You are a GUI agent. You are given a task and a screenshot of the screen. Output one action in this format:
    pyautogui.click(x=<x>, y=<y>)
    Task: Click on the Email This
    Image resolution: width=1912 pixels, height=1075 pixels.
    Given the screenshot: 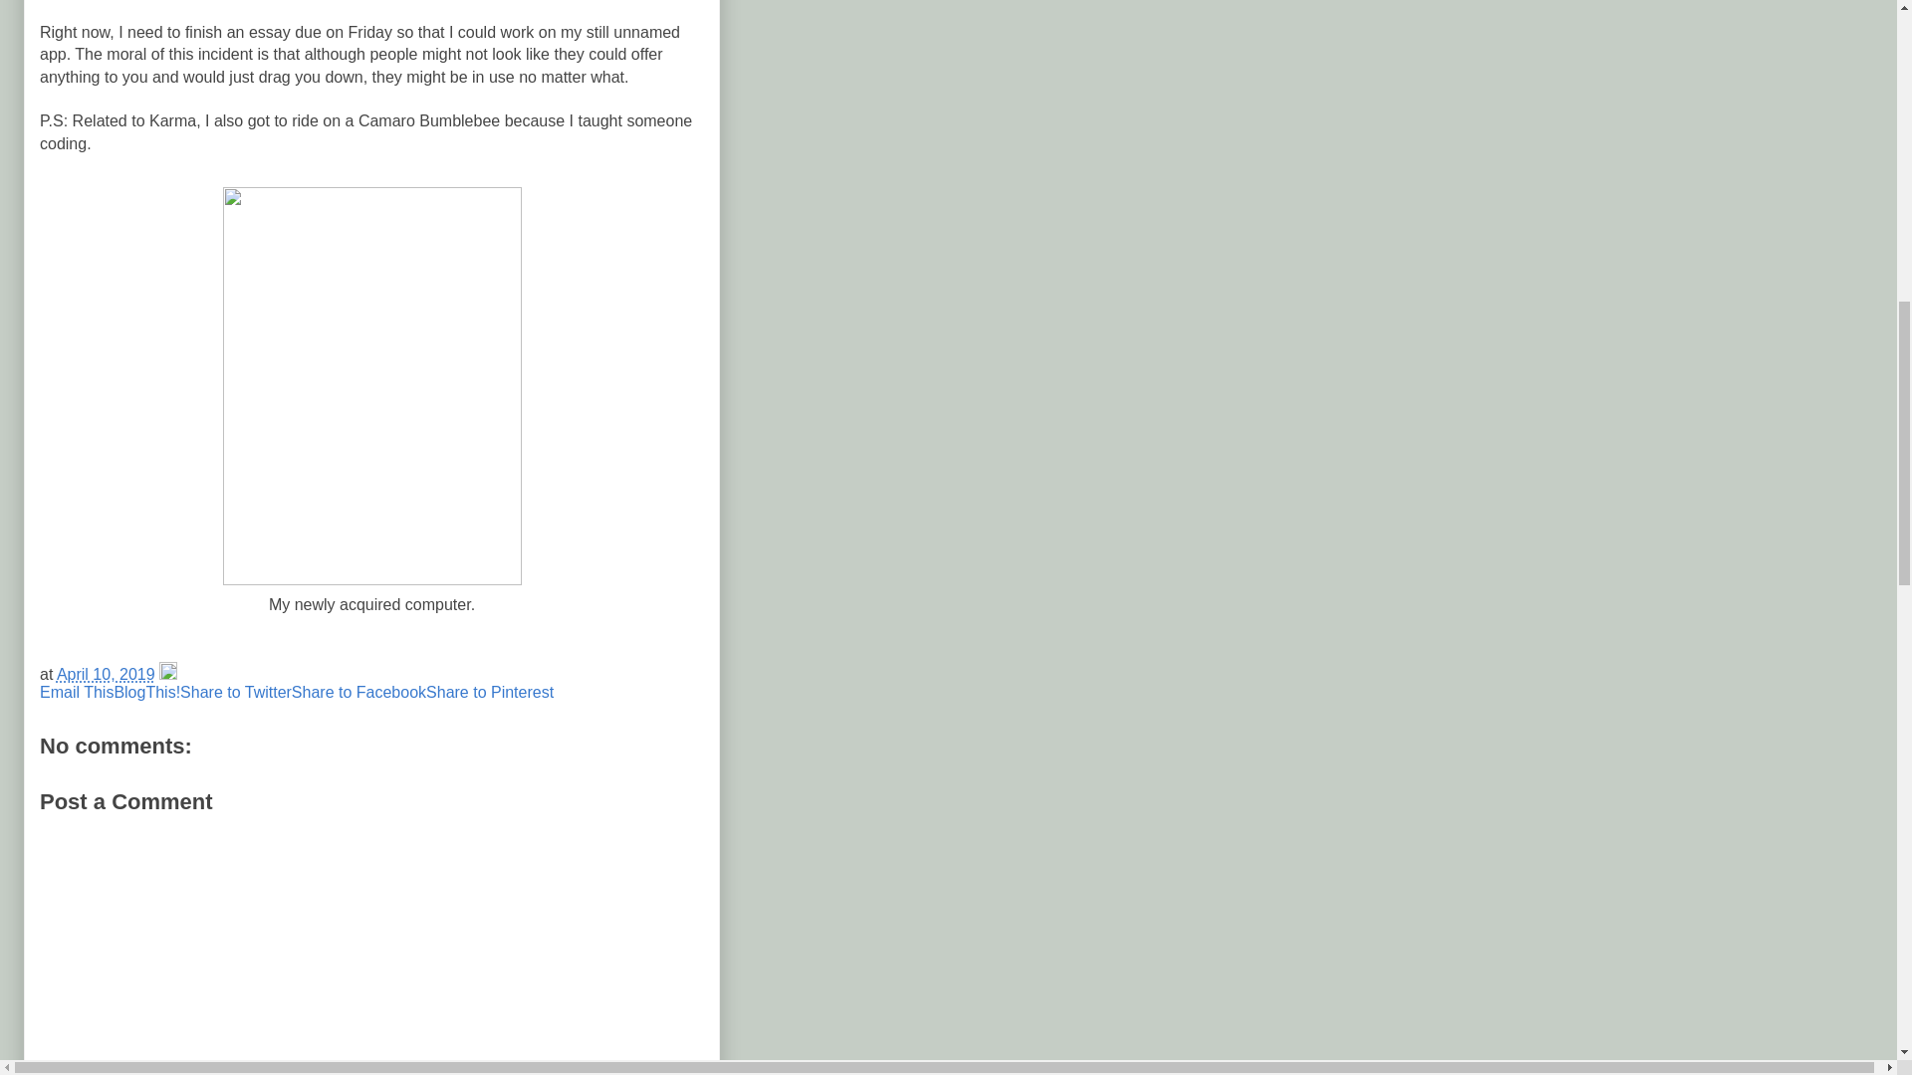 What is the action you would take?
    pyautogui.click(x=76, y=692)
    